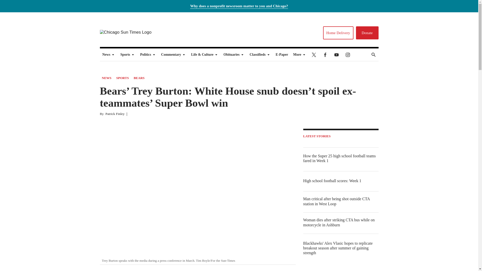 Image resolution: width=482 pixels, height=271 pixels. What do you see at coordinates (338, 33) in the screenshot?
I see `Home Delivery` at bounding box center [338, 33].